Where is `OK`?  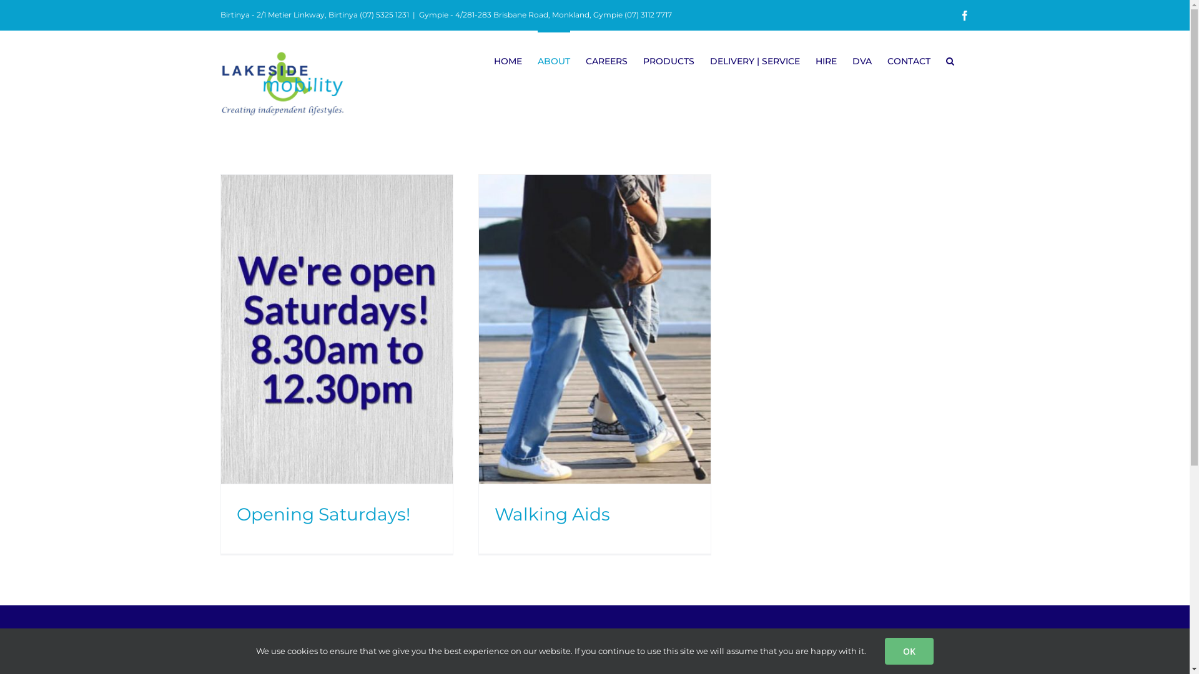 OK is located at coordinates (909, 652).